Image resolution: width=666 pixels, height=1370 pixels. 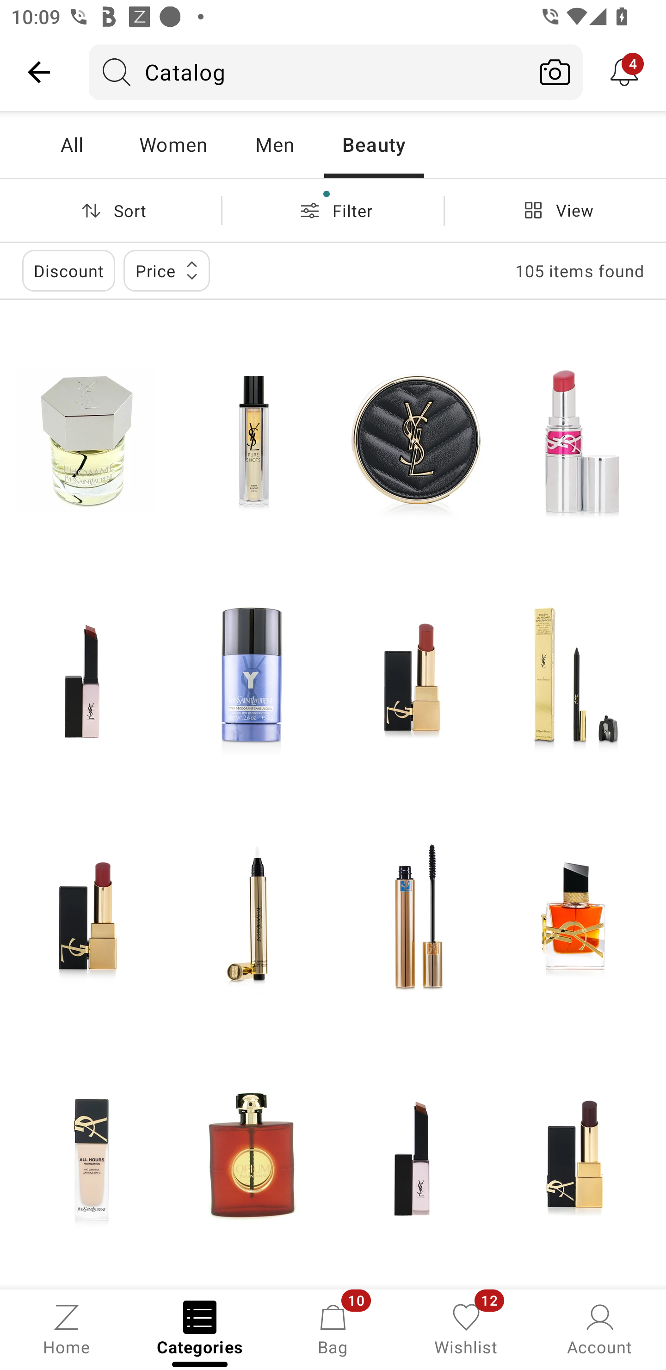 What do you see at coordinates (308, 72) in the screenshot?
I see `Catalog` at bounding box center [308, 72].